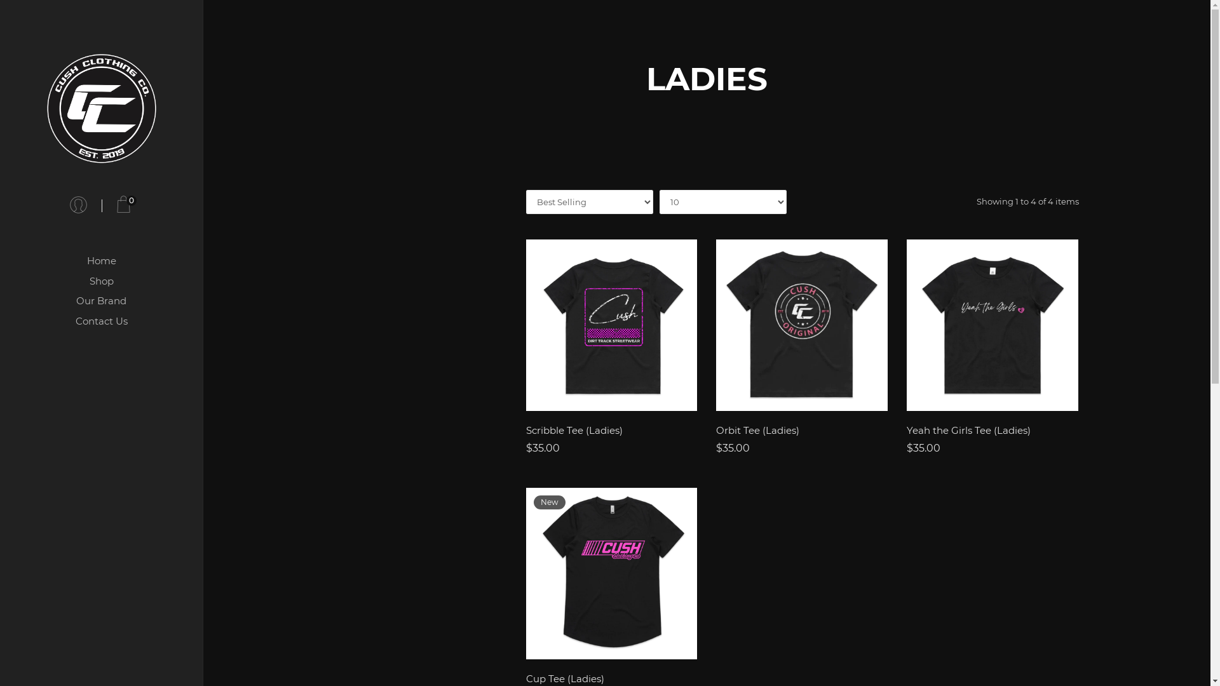 This screenshot has width=1220, height=686. Describe the element at coordinates (101, 281) in the screenshot. I see `Shop` at that location.